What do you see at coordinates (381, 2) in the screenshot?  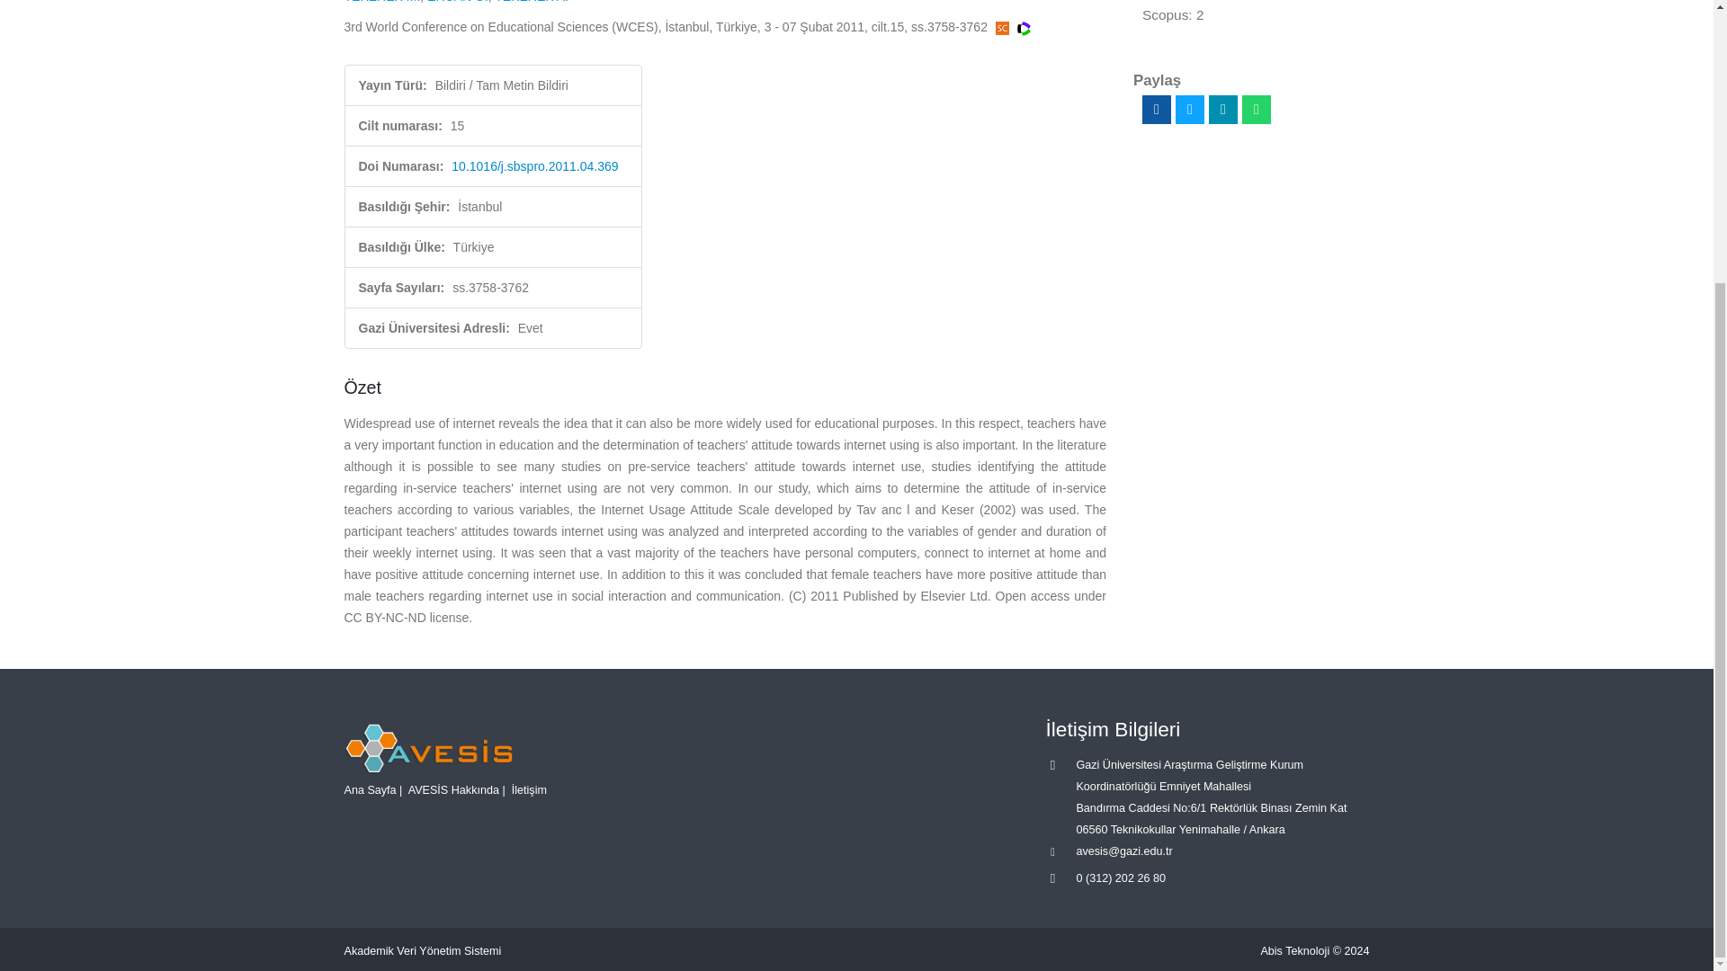 I see `TEKEREK M.` at bounding box center [381, 2].